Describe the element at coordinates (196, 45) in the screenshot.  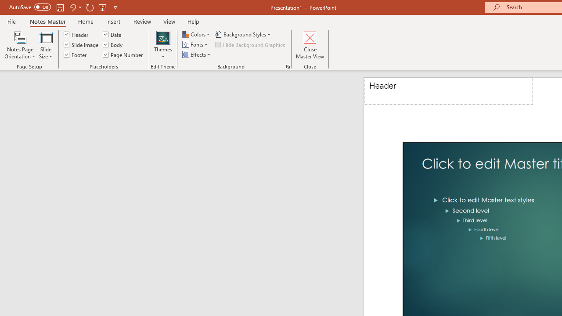
I see `Fonts` at that location.